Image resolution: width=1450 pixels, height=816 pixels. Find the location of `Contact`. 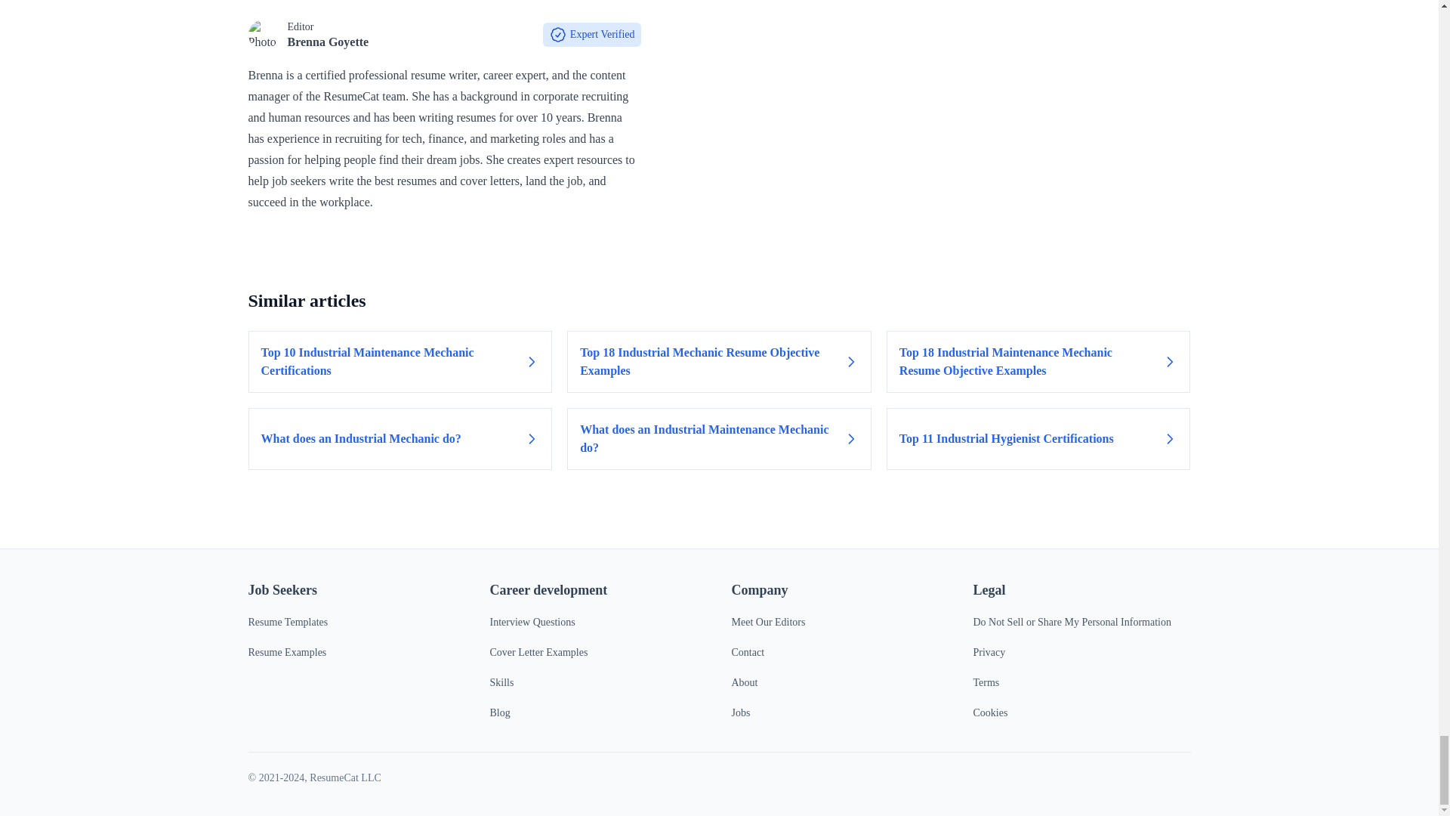

Contact is located at coordinates (747, 652).